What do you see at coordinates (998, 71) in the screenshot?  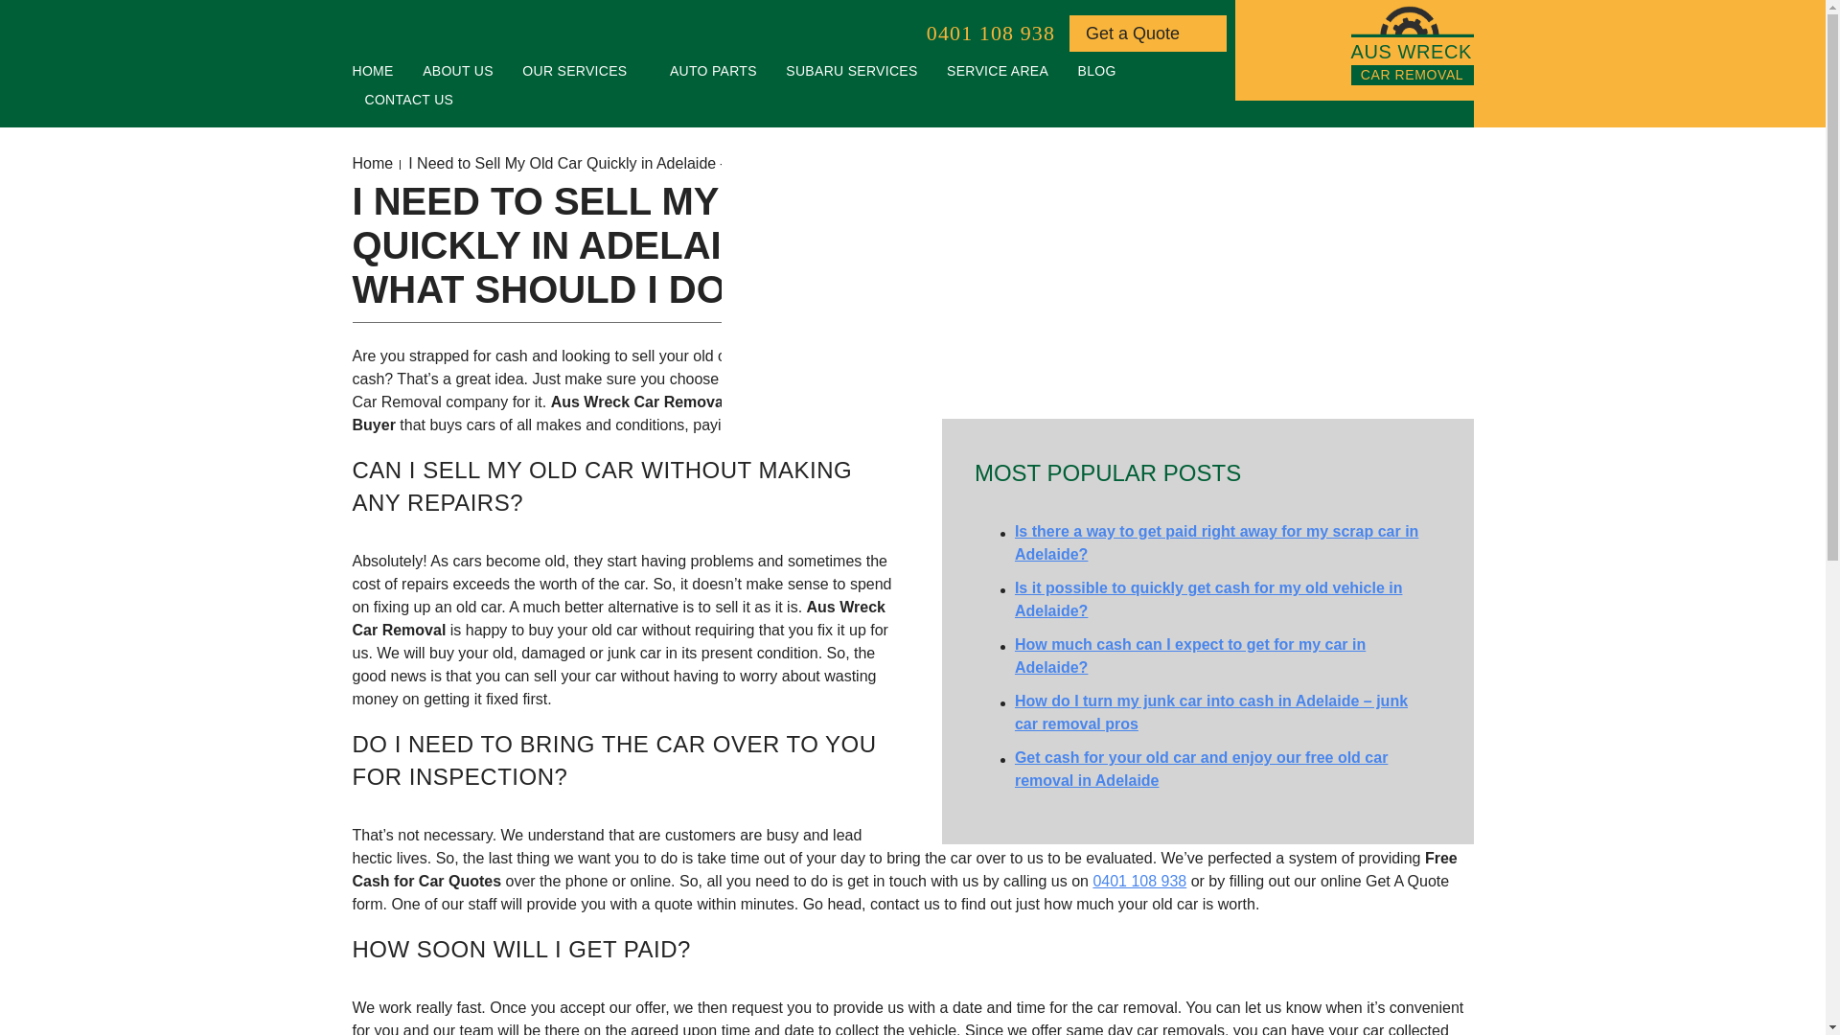 I see `Get a Quote` at bounding box center [998, 71].